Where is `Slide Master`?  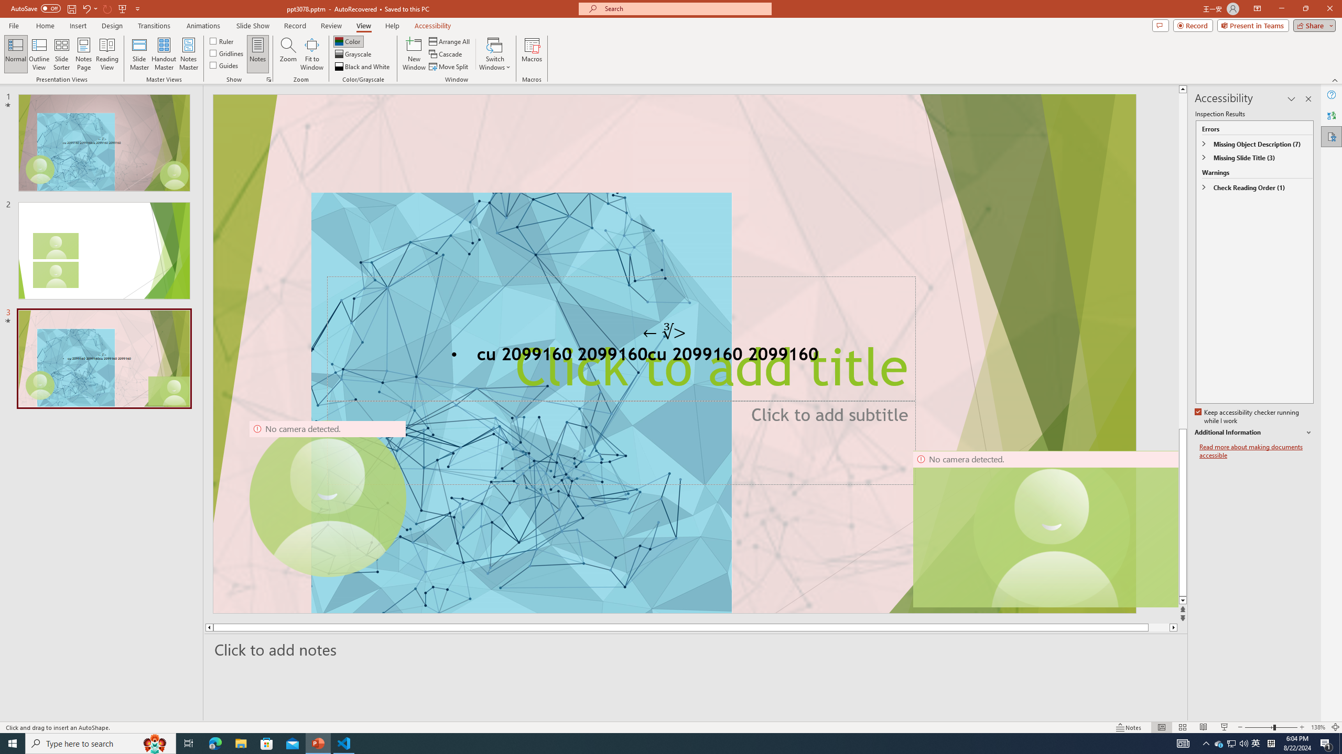
Slide Master is located at coordinates (139, 54).